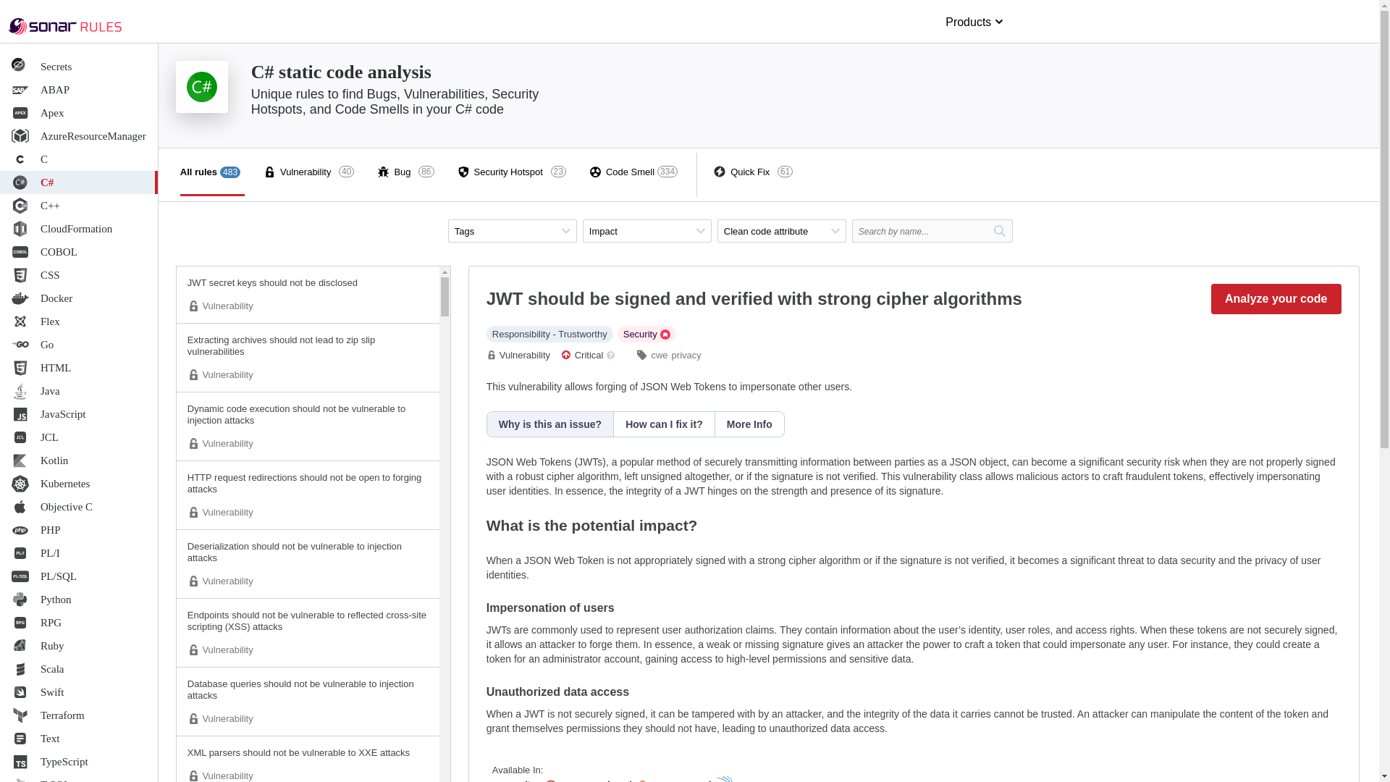  I want to click on Apex, so click(79, 113).